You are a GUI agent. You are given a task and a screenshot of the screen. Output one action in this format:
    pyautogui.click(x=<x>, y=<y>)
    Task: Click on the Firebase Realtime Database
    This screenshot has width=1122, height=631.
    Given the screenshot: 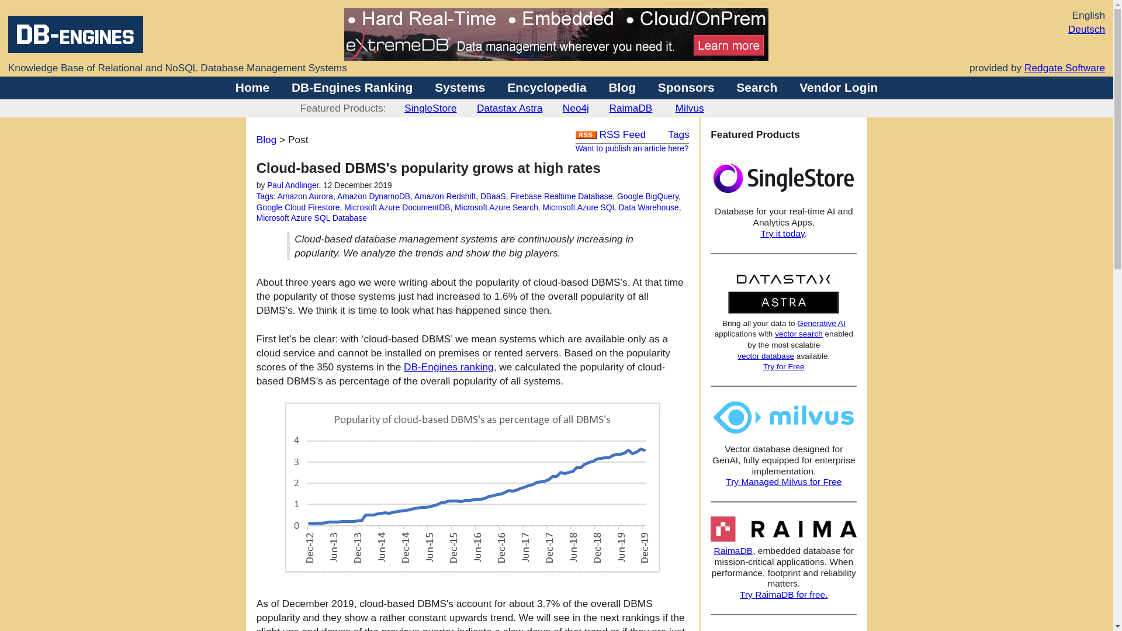 What is the action you would take?
    pyautogui.click(x=561, y=196)
    